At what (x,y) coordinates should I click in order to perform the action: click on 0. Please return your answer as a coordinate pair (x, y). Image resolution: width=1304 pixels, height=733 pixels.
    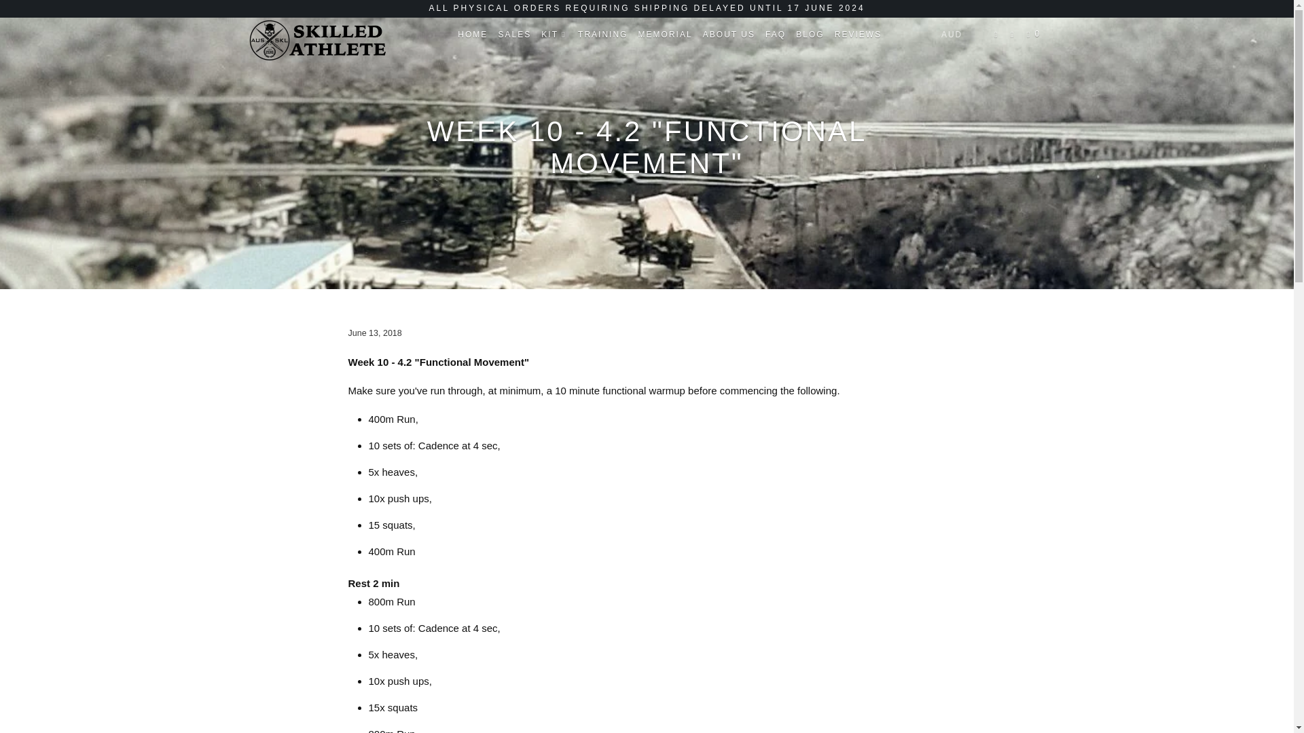
    Looking at the image, I should click on (1034, 34).